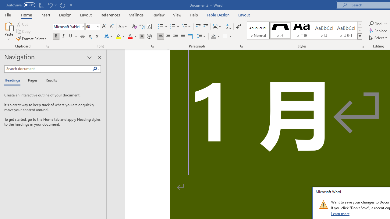 The width and height of the screenshot is (390, 219). What do you see at coordinates (149, 36) in the screenshot?
I see `Enclose Characters...` at bounding box center [149, 36].